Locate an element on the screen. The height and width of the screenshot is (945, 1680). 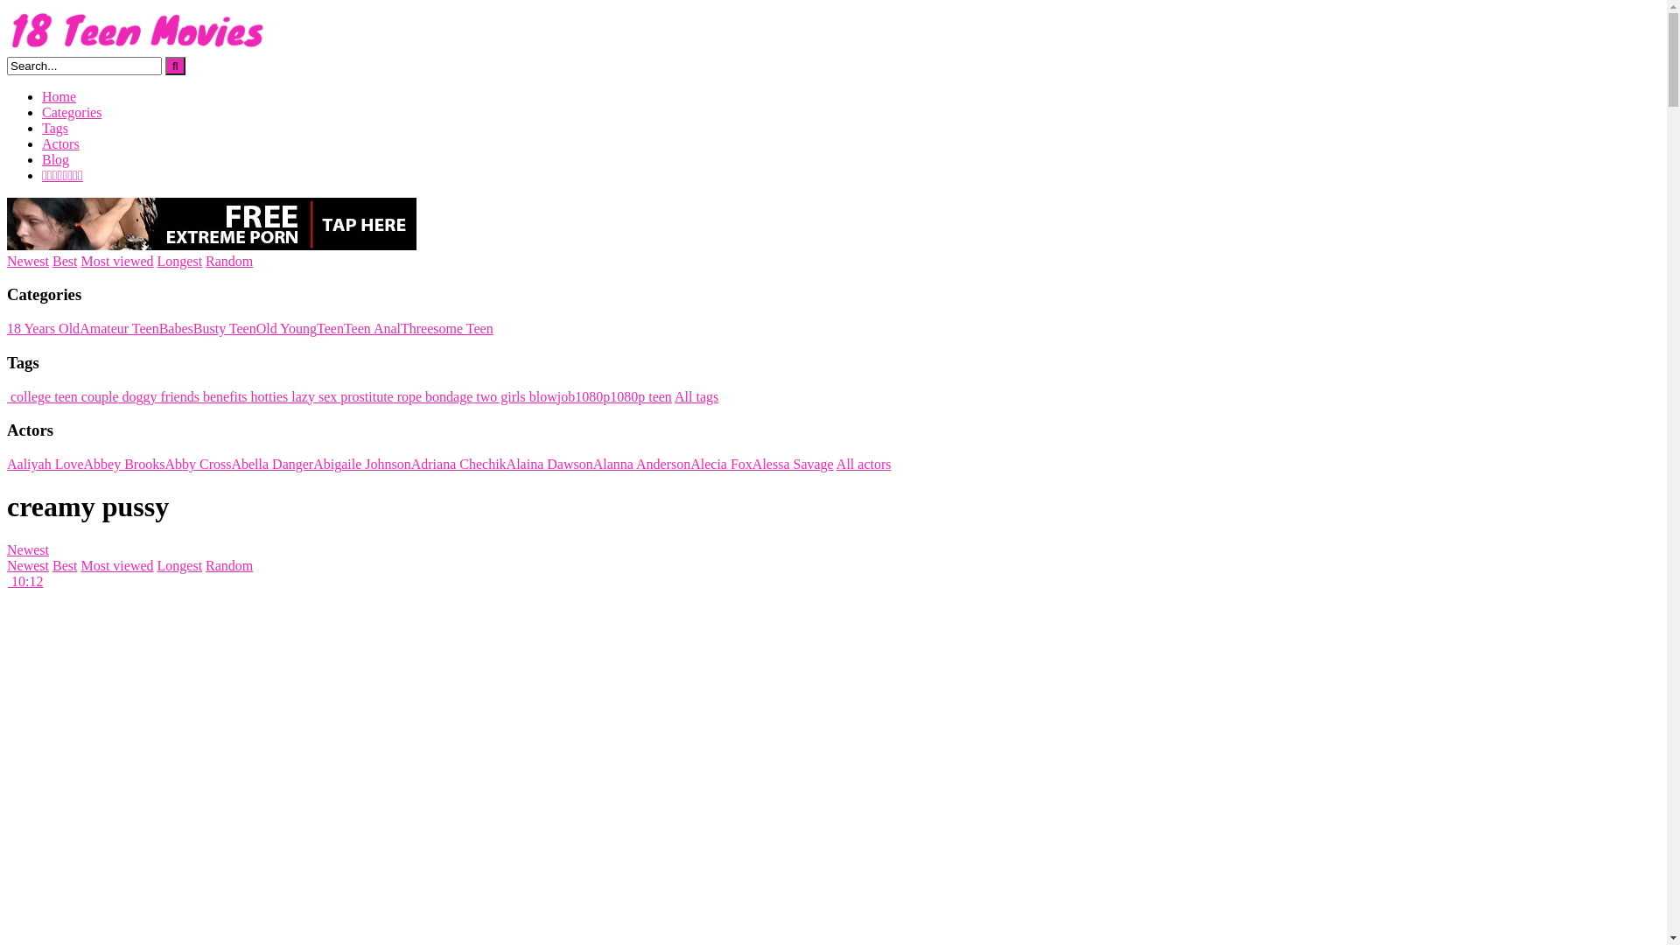
All tags is located at coordinates (696, 395).